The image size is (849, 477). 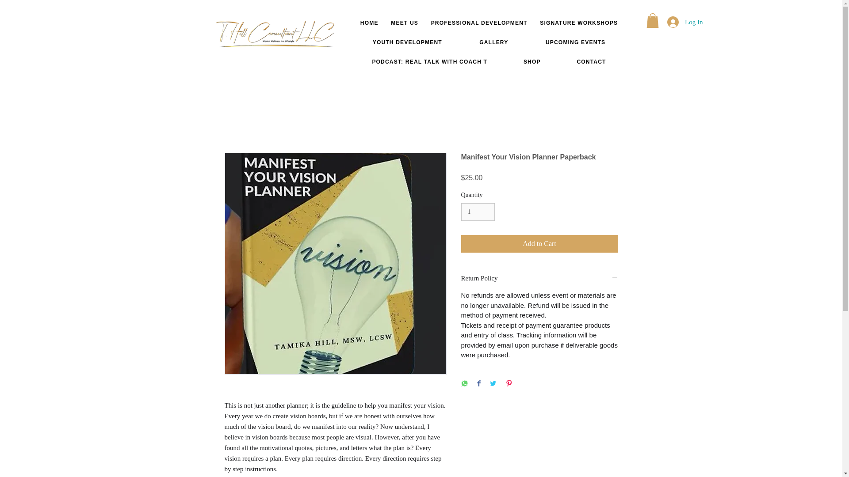 I want to click on Log In, so click(x=685, y=22).